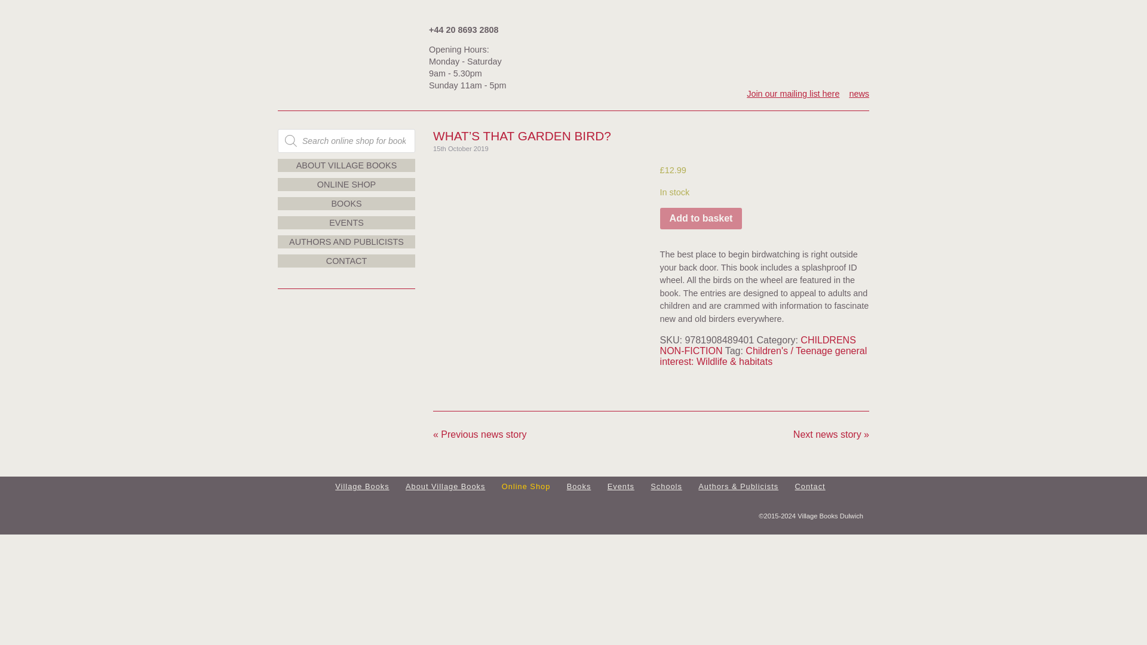  What do you see at coordinates (346, 222) in the screenshot?
I see `EVENTS` at bounding box center [346, 222].